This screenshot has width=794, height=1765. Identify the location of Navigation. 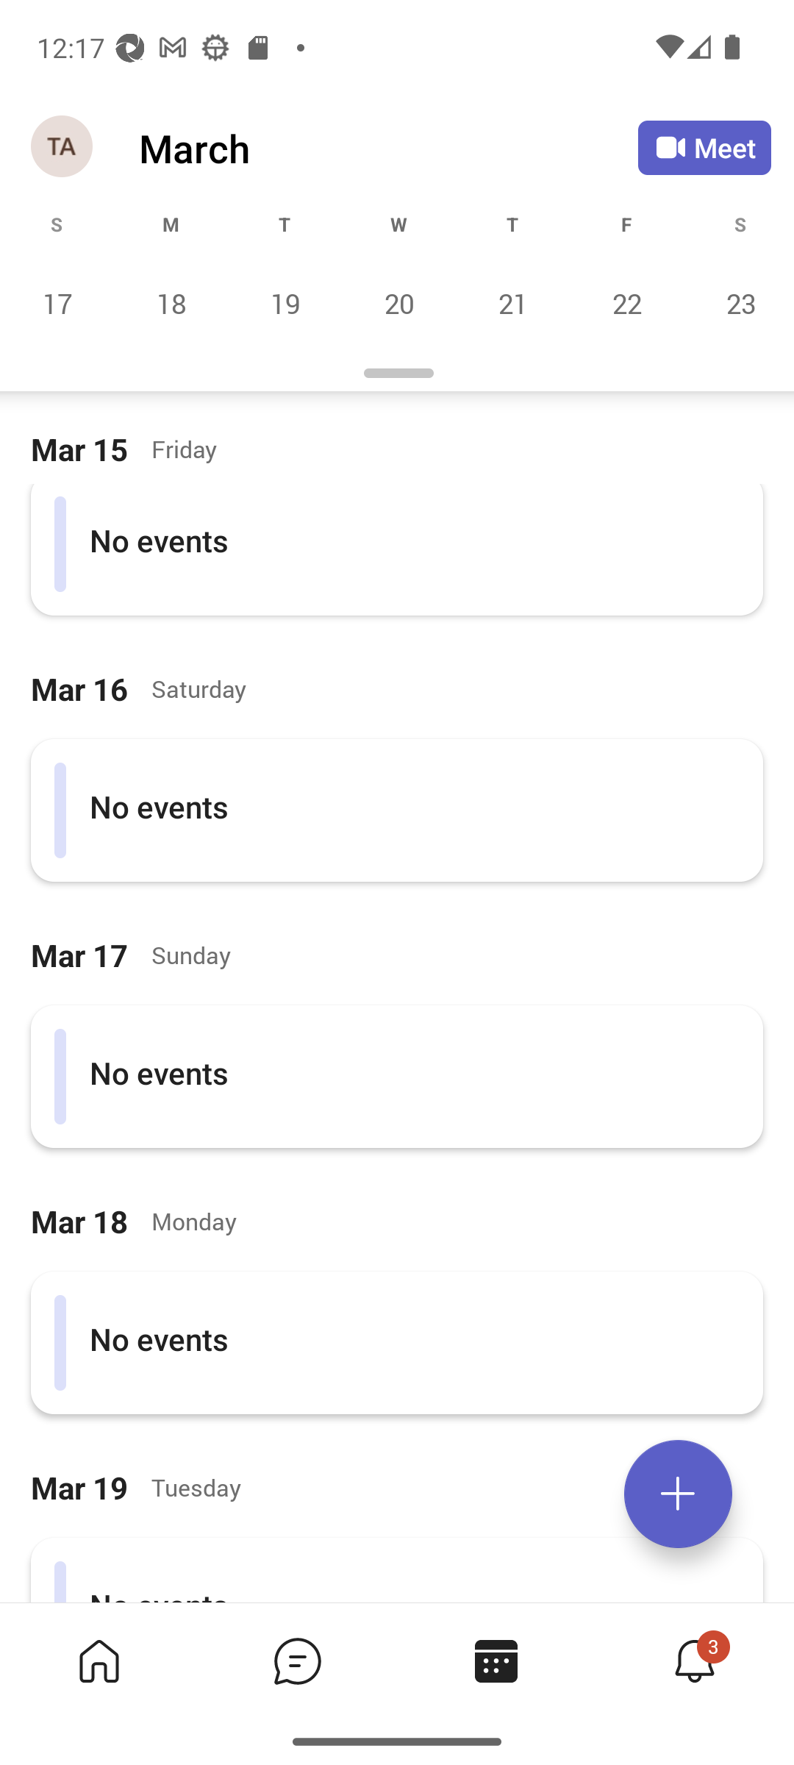
(63, 147).